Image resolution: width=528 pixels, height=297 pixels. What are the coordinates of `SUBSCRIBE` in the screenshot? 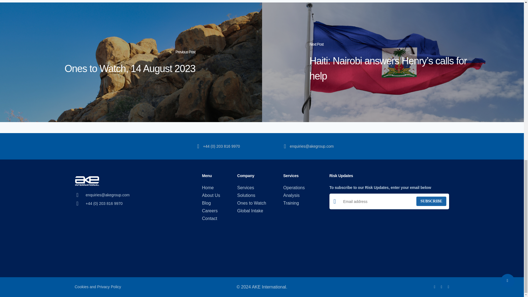 It's located at (431, 201).